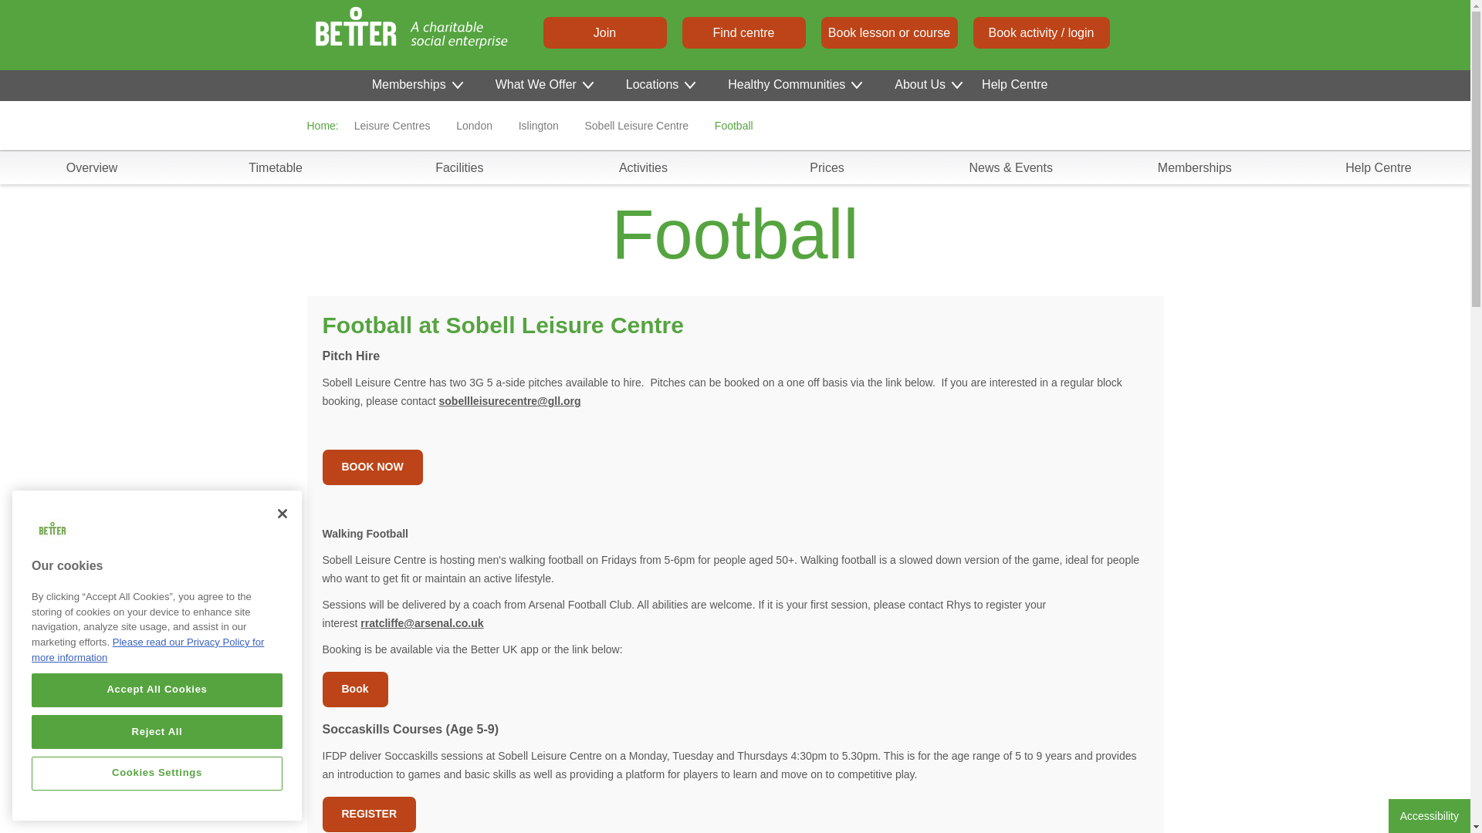 The height and width of the screenshot is (833, 1482). I want to click on Memberships, so click(416, 85).